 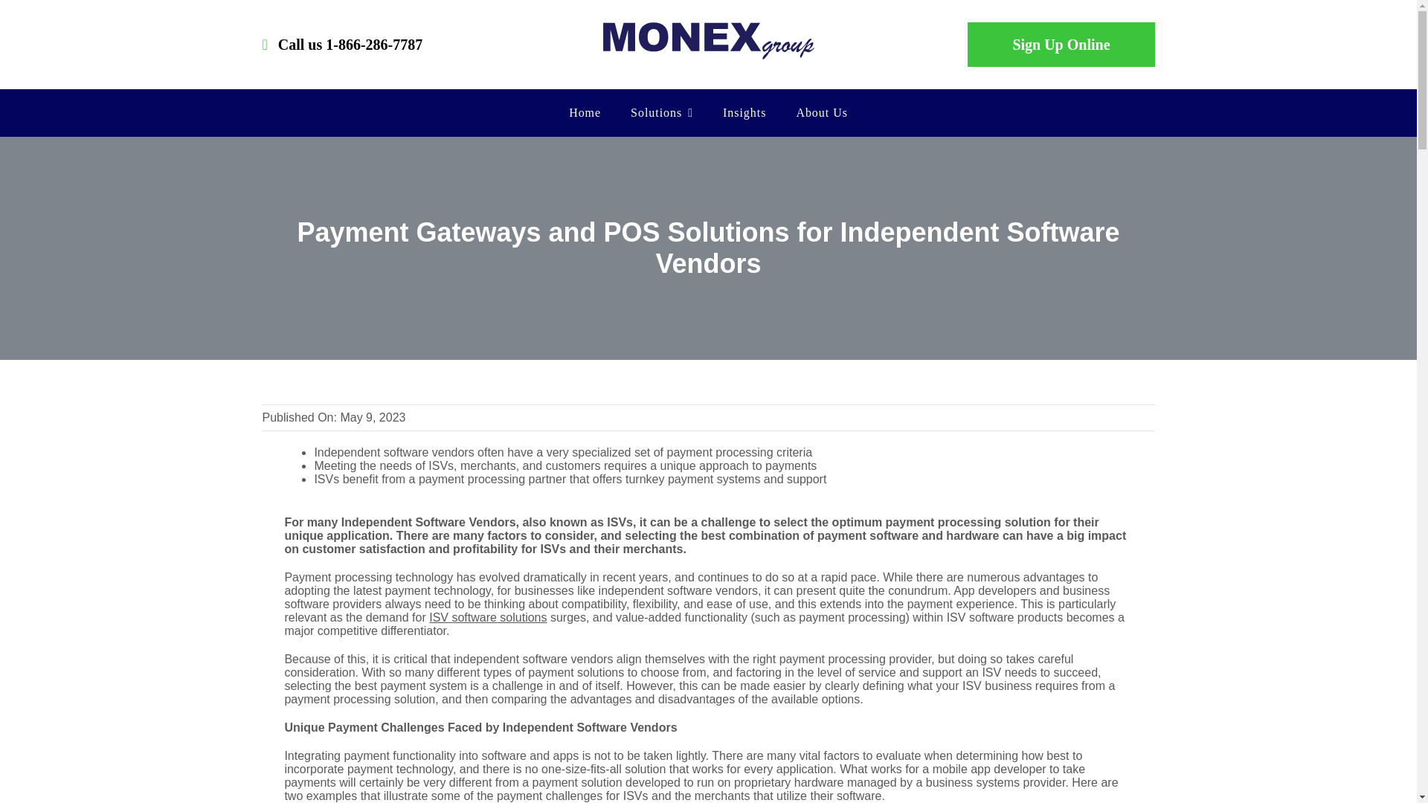 What do you see at coordinates (488, 617) in the screenshot?
I see `ISV software solutions` at bounding box center [488, 617].